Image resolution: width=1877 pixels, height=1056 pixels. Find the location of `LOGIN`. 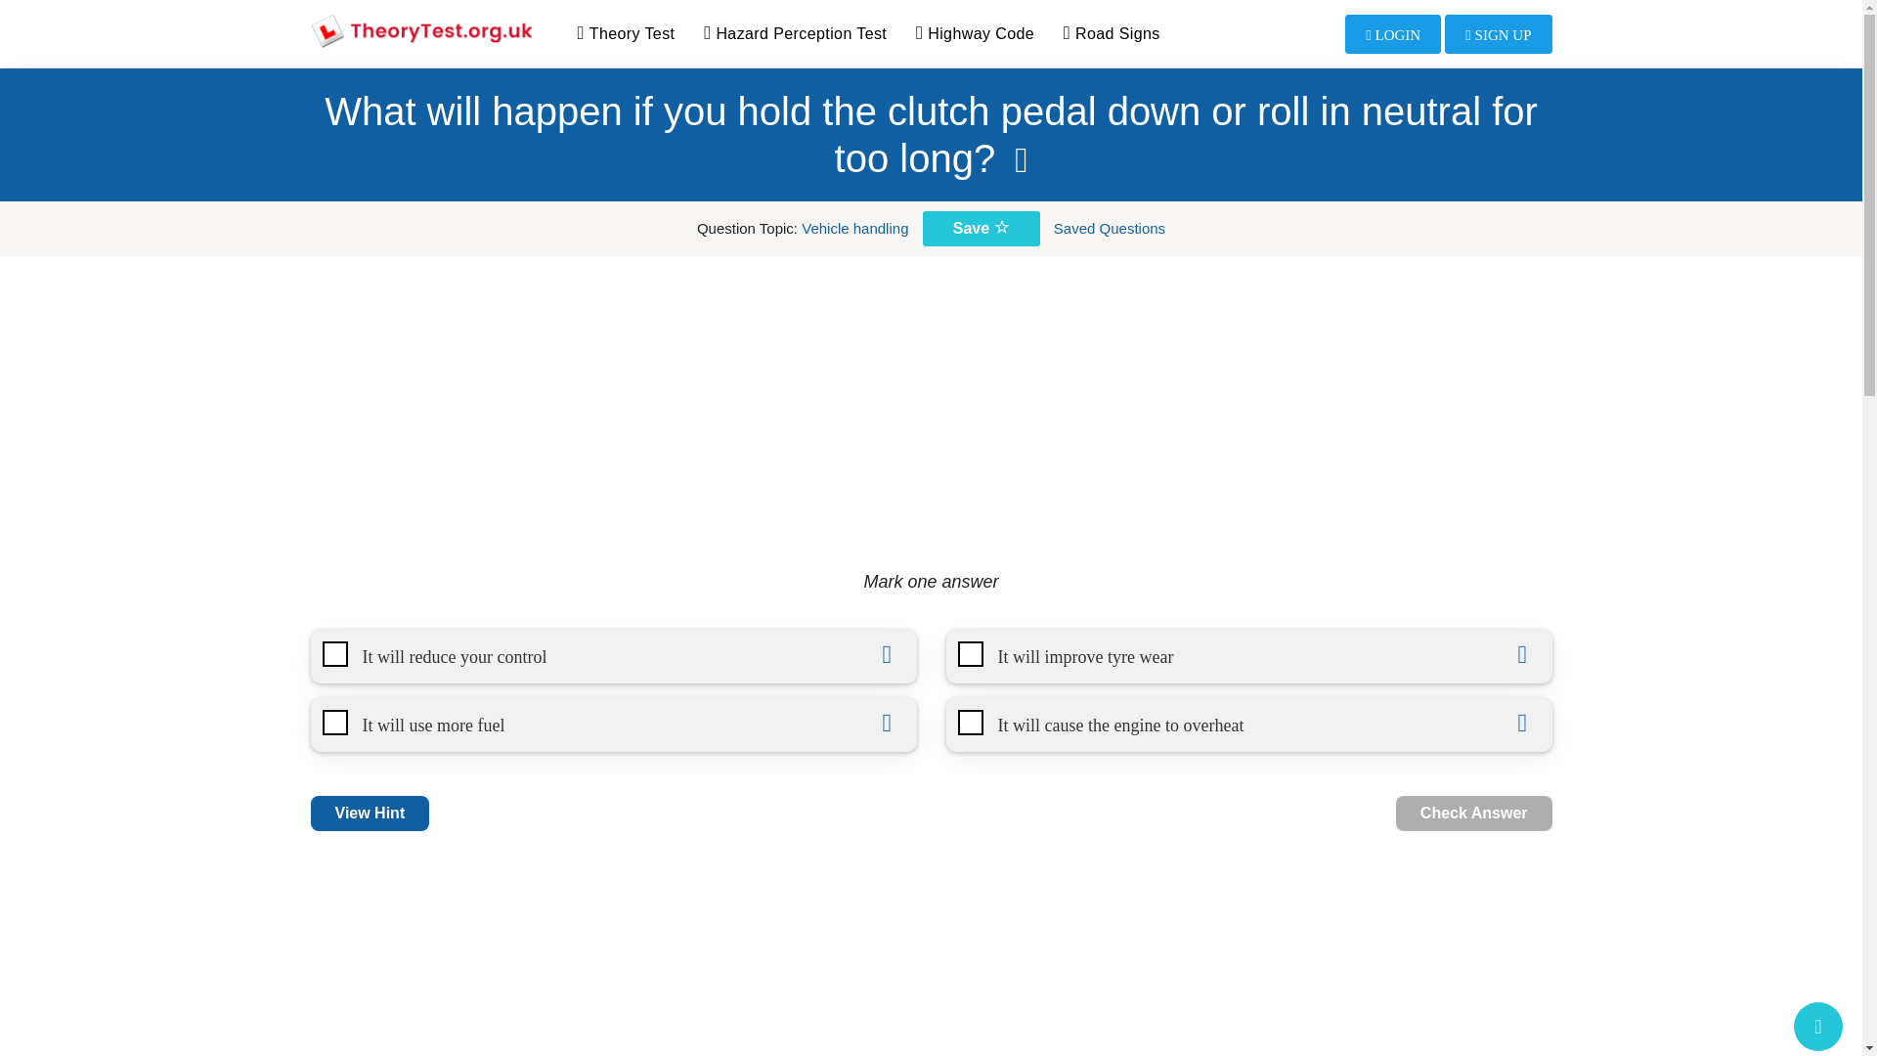

LOGIN is located at coordinates (1393, 34).